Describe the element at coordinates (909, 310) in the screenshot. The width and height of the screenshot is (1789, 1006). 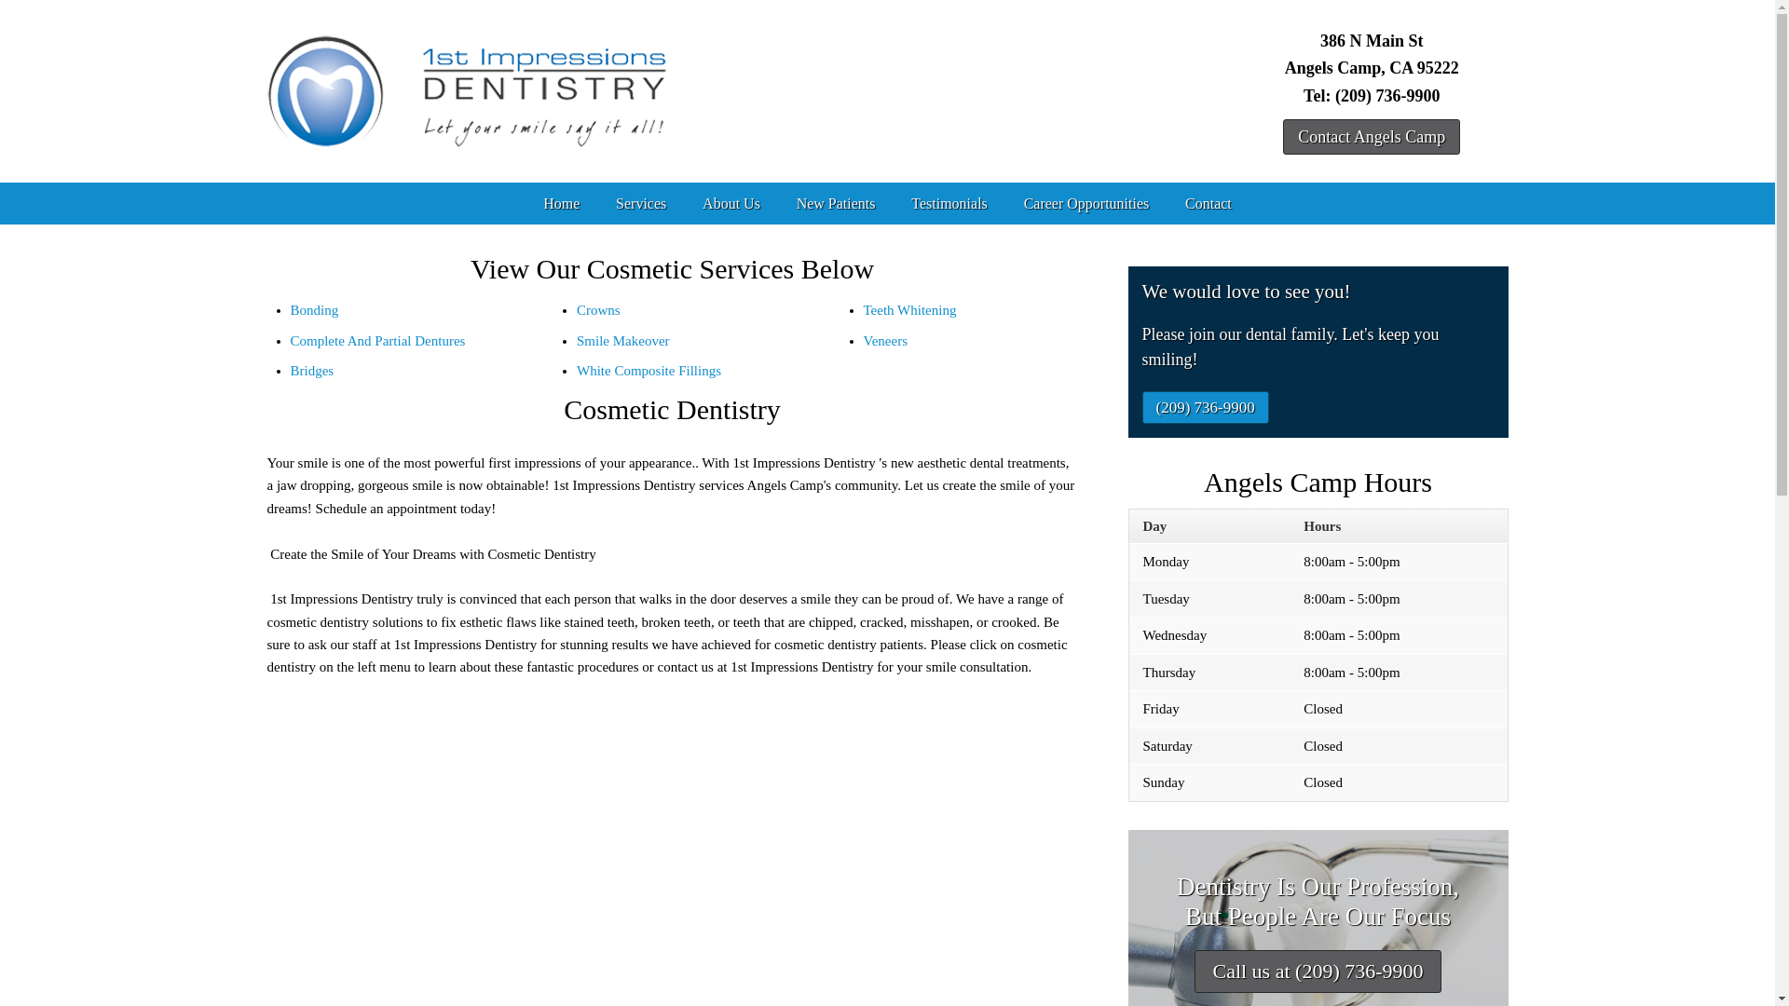
I see `Teeth Whitening` at that location.